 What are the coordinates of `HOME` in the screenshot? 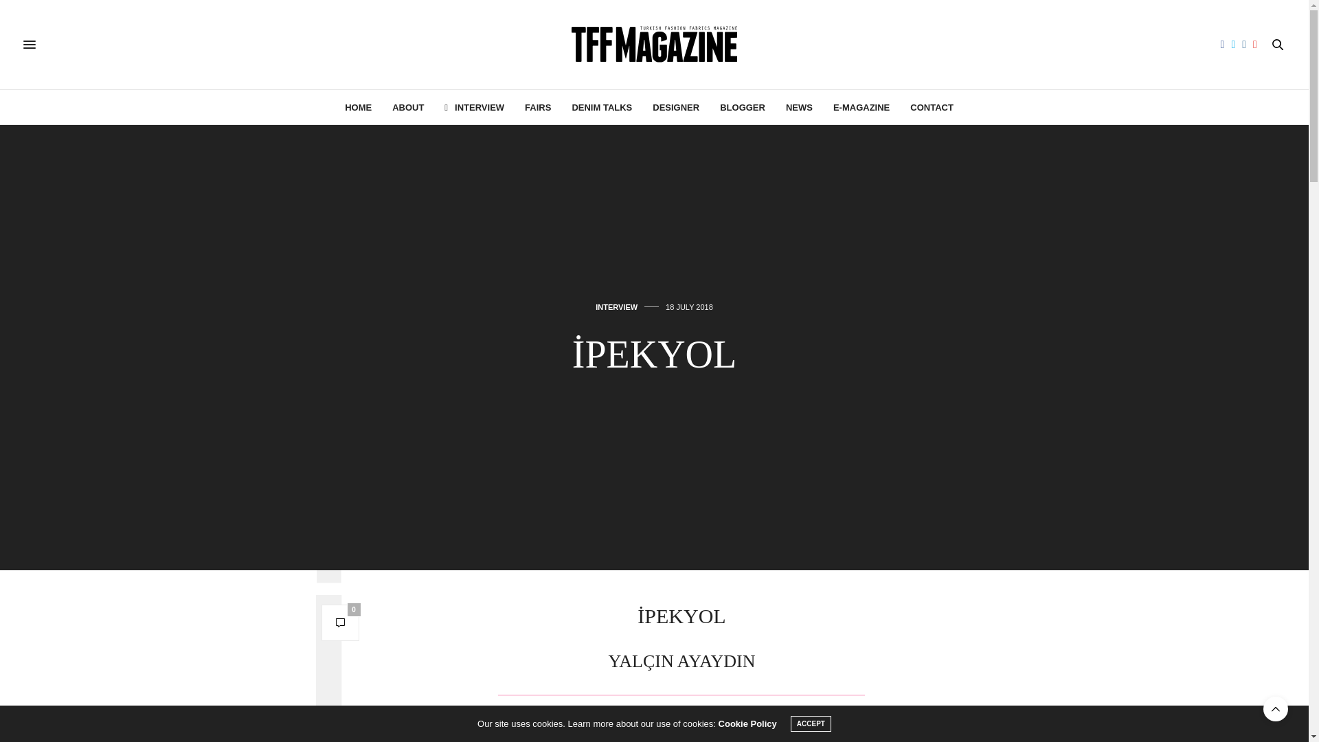 It's located at (358, 107).